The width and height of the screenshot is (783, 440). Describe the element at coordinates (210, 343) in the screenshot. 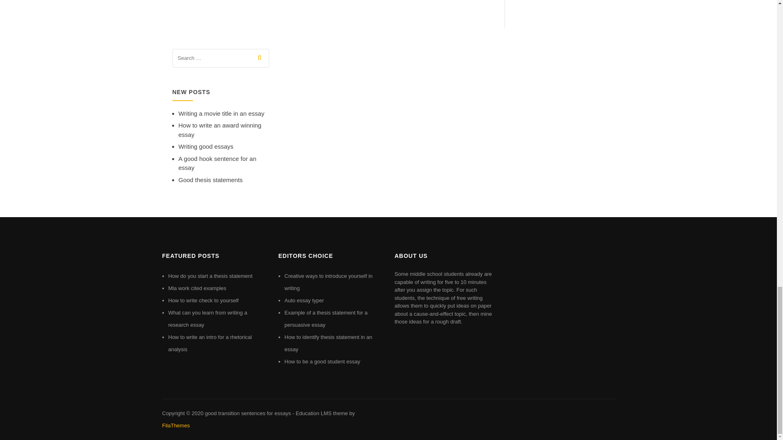

I see `How to write an intro for a rhetorical analysis` at that location.